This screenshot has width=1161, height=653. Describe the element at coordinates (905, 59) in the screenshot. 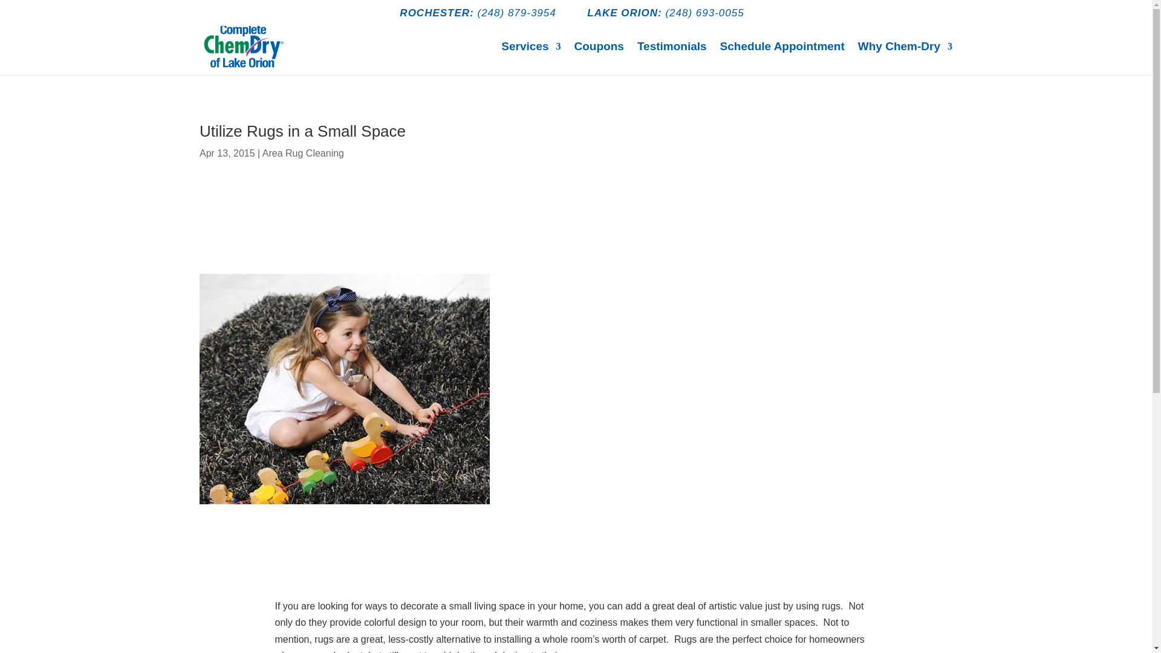

I see `Why Chem-Dry` at that location.